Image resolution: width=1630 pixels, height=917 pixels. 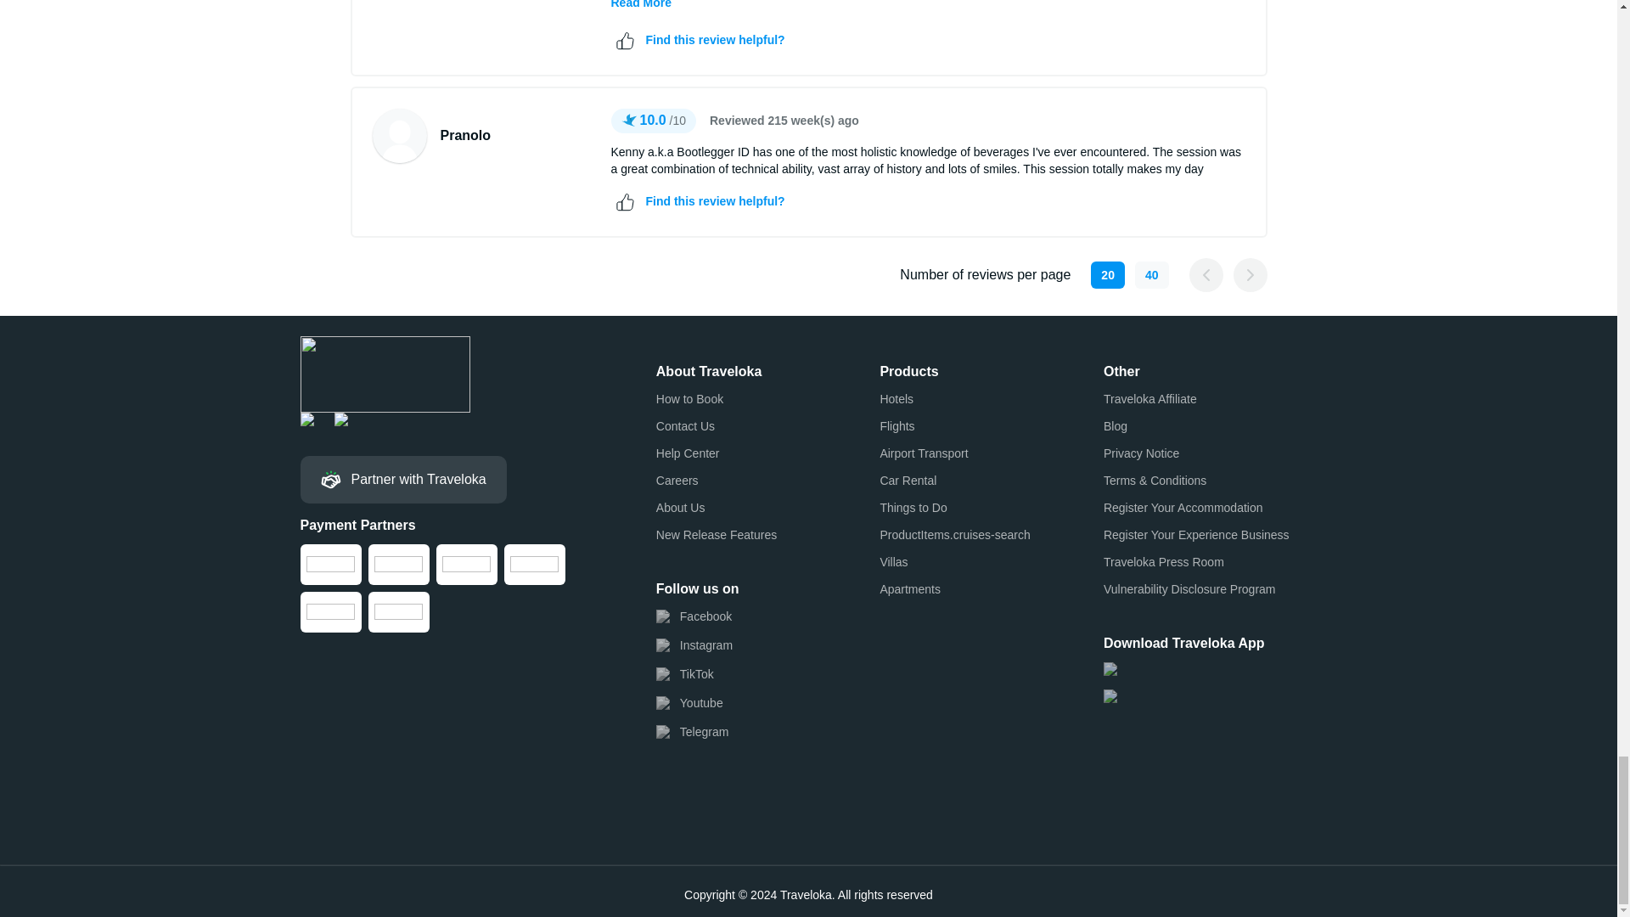 What do you see at coordinates (684, 674) in the screenshot?
I see `TikTok` at bounding box center [684, 674].